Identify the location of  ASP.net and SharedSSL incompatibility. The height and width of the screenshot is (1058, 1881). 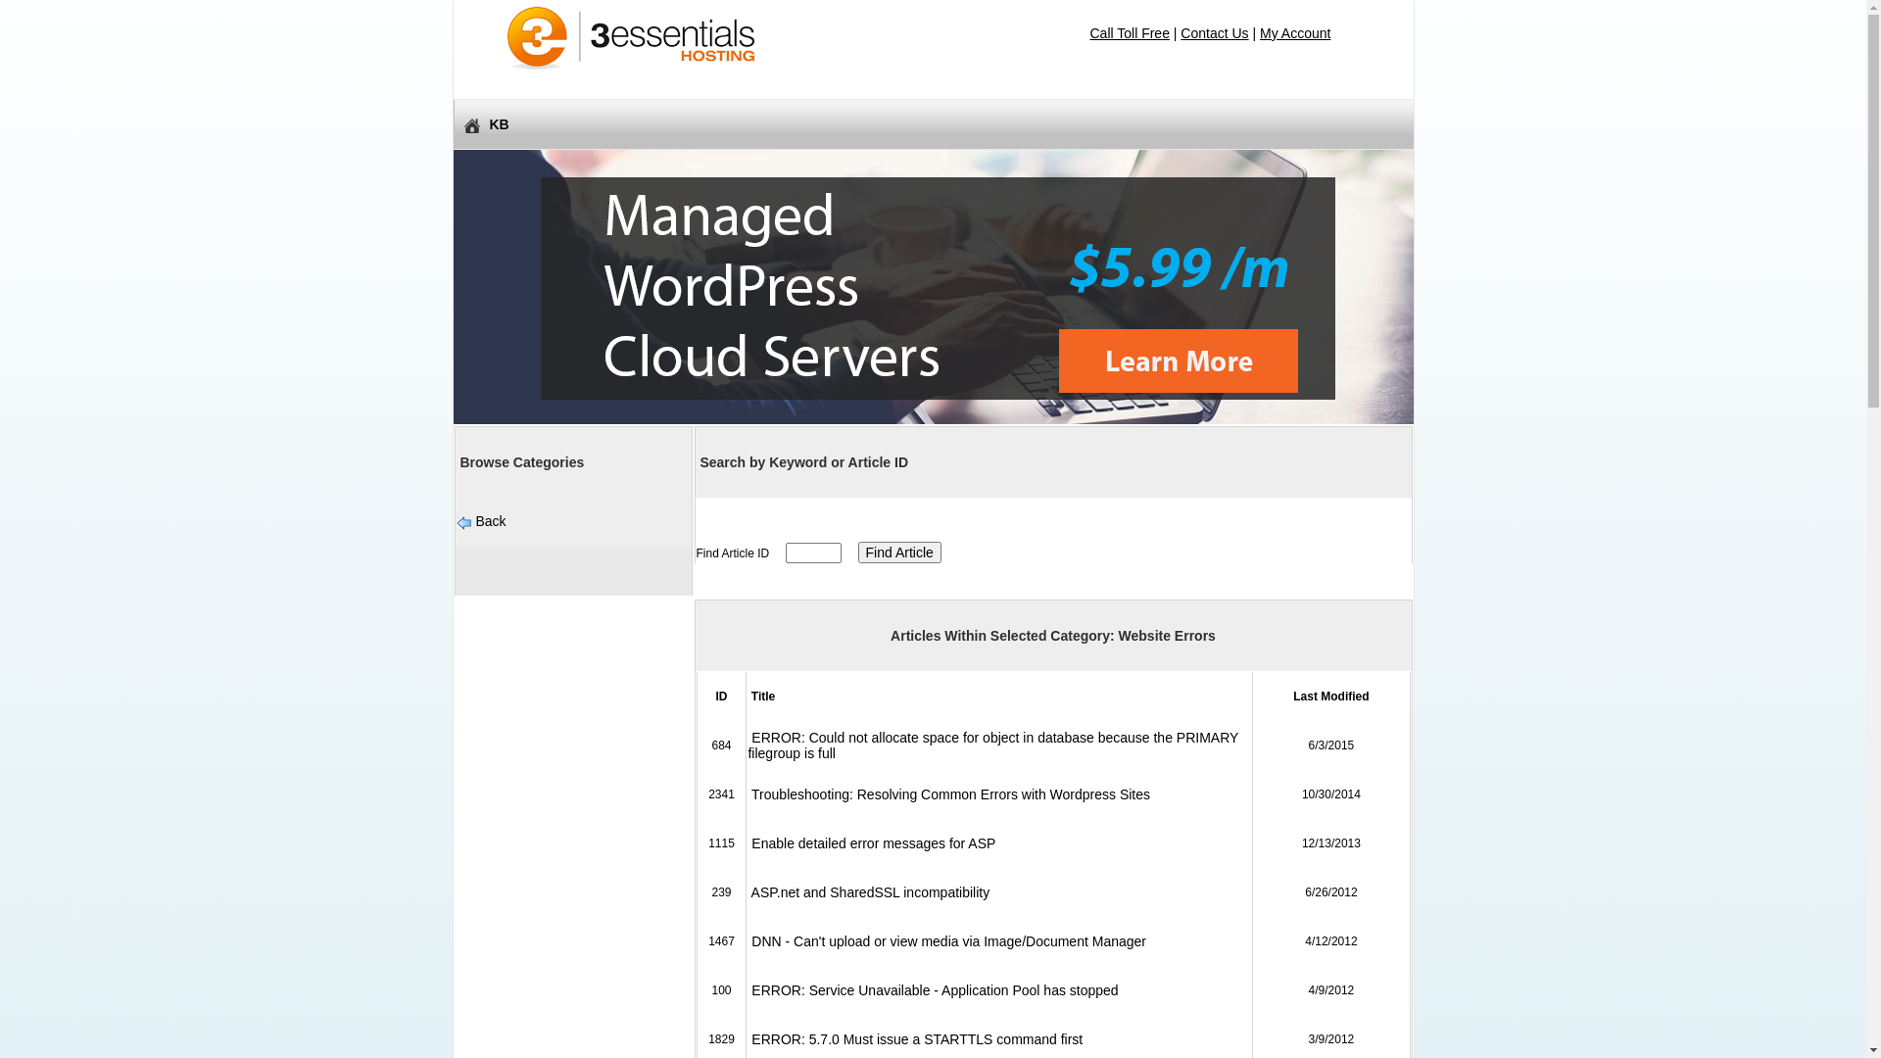
(868, 892).